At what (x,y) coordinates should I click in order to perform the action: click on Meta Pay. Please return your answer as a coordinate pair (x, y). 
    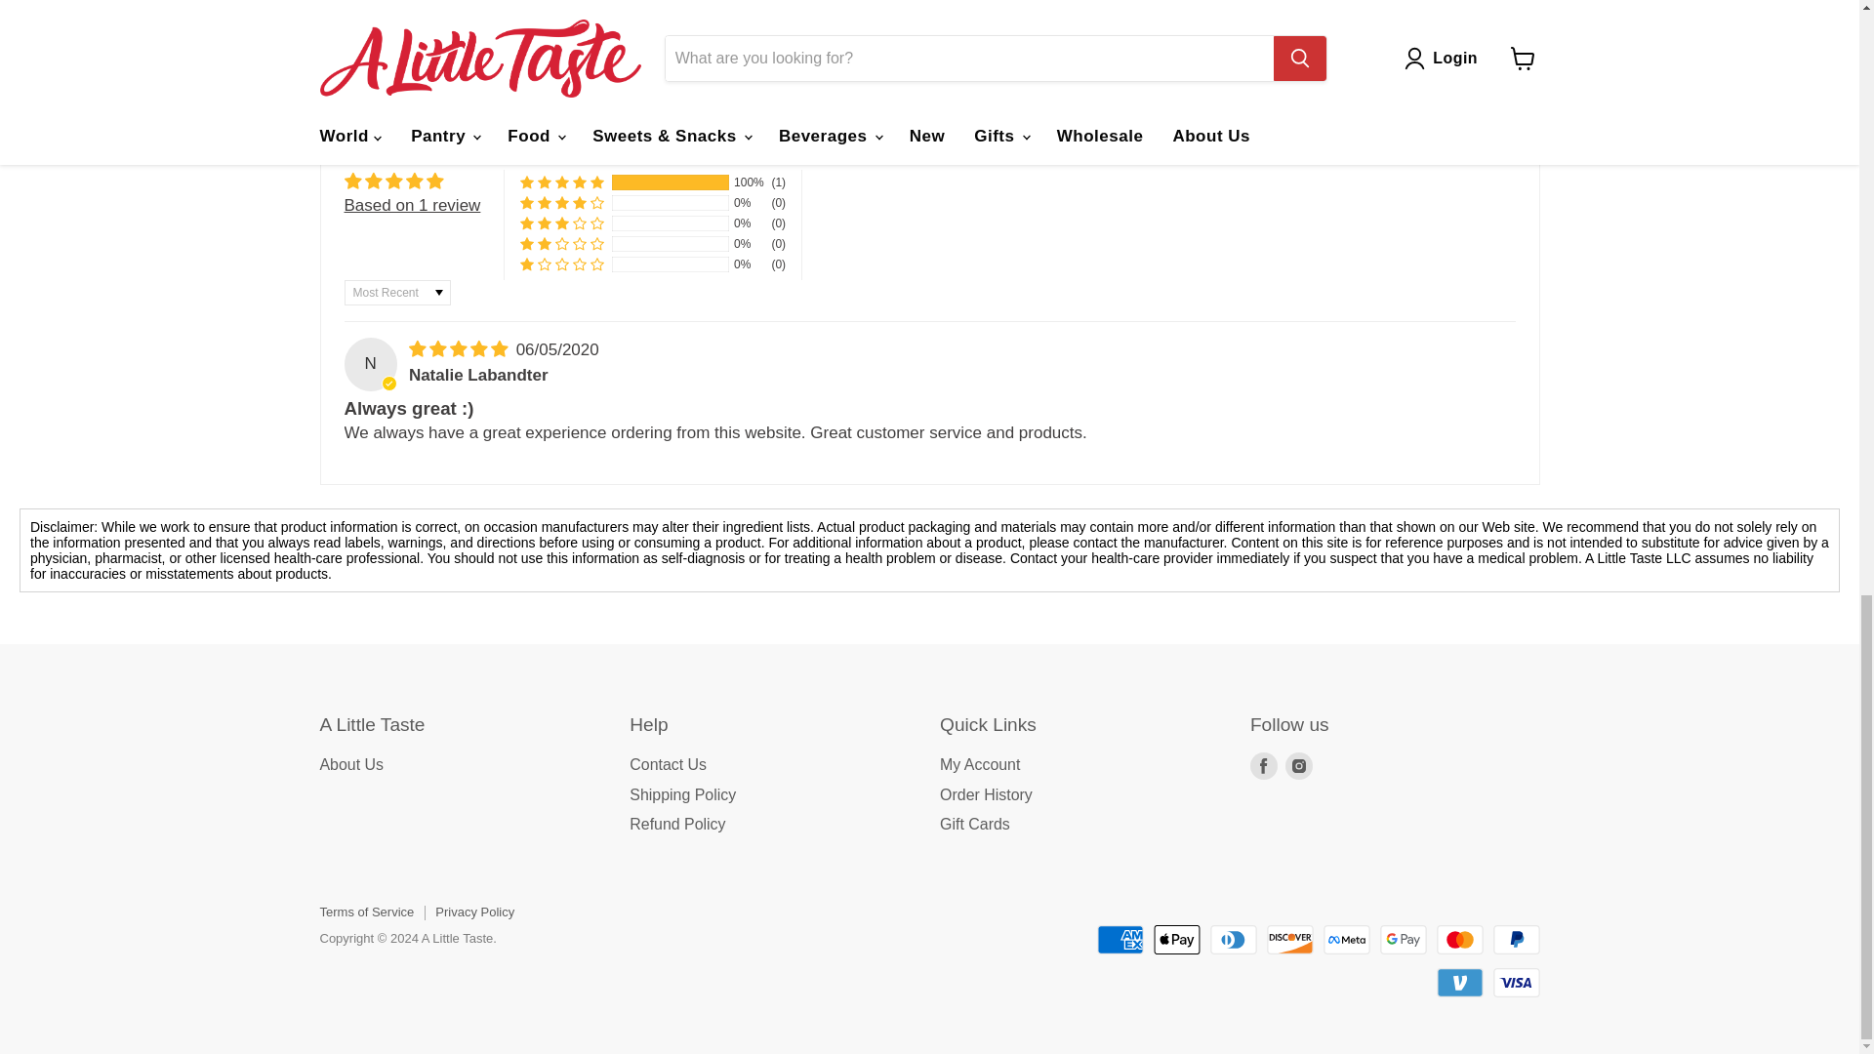
    Looking at the image, I should click on (1346, 940).